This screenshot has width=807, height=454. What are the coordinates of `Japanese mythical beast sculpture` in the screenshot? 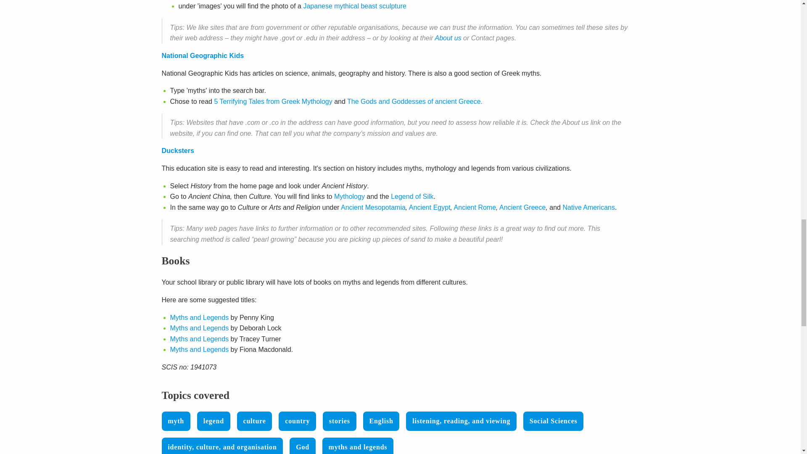 It's located at (354, 6).